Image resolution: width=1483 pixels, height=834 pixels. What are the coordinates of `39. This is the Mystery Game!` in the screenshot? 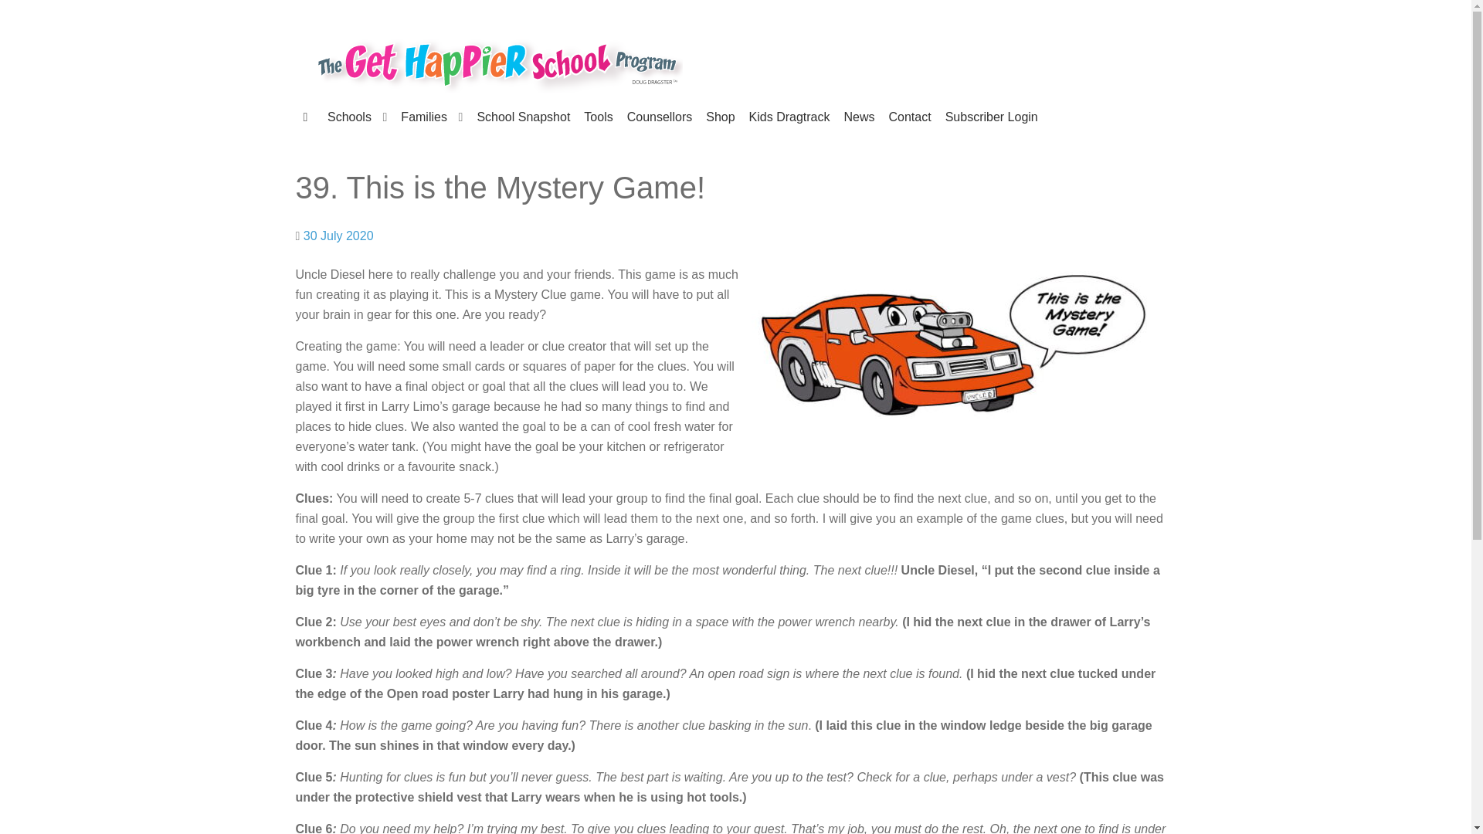 It's located at (338, 236).